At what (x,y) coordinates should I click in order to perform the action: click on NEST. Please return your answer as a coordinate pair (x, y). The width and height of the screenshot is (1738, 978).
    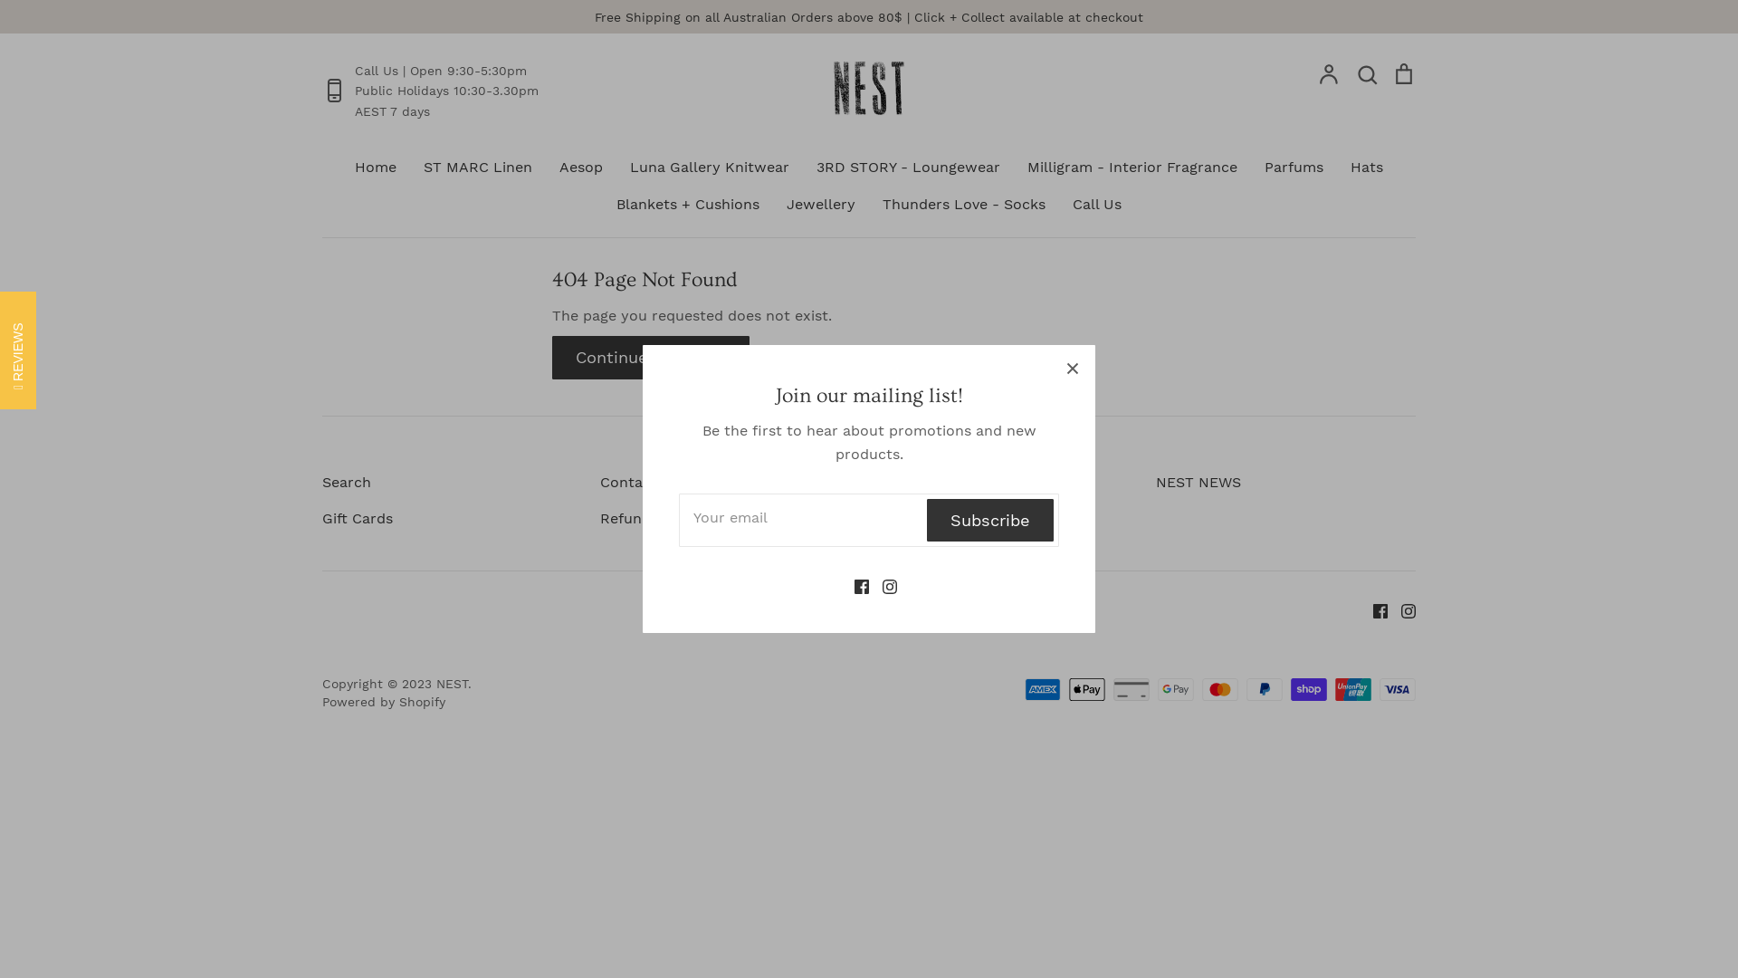
    Looking at the image, I should click on (453, 684).